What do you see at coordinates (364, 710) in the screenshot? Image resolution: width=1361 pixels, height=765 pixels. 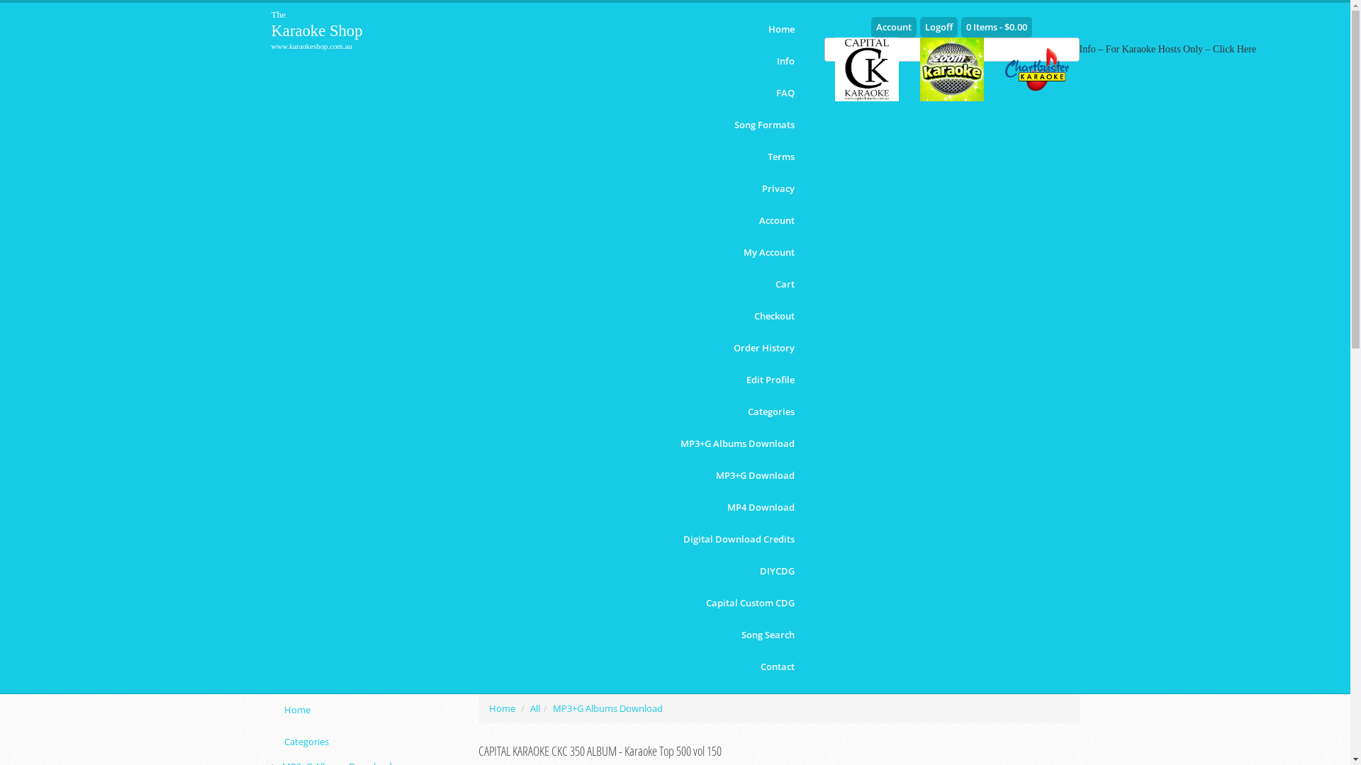 I see ` Home` at bounding box center [364, 710].